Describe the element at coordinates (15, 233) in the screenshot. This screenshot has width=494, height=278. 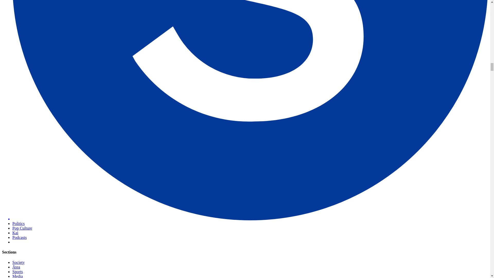
I see `Kai` at that location.